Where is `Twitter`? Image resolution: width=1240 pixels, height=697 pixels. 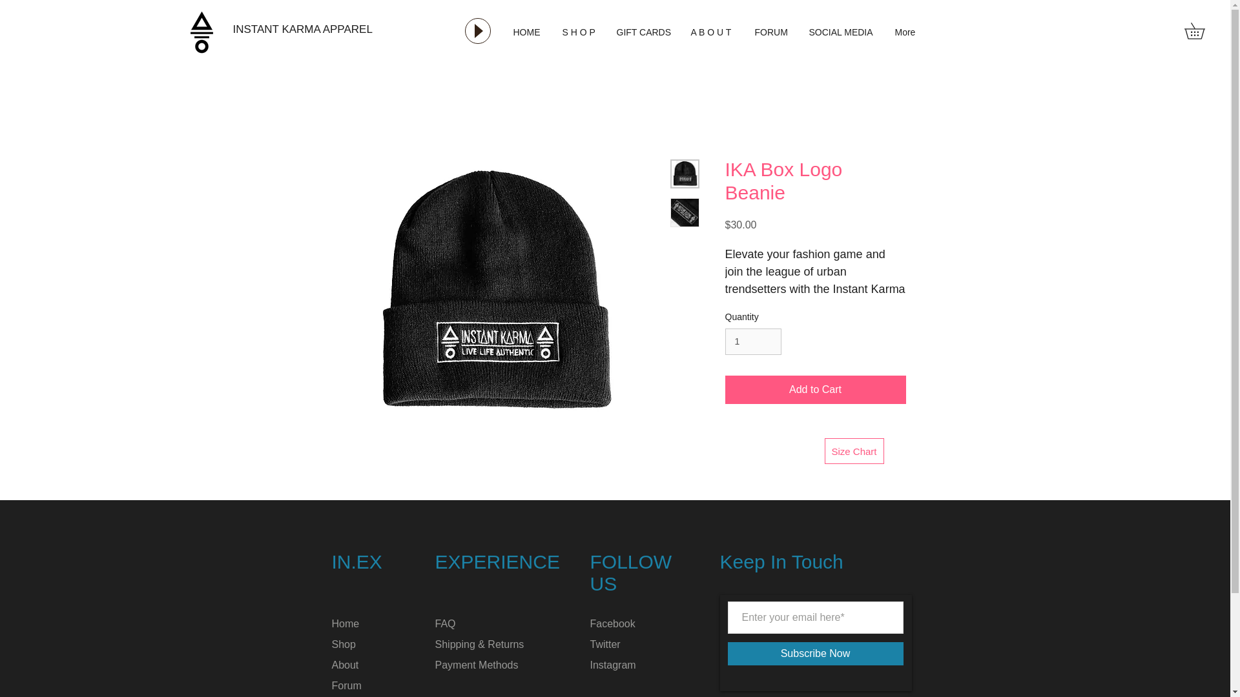
Twitter is located at coordinates (605, 644).